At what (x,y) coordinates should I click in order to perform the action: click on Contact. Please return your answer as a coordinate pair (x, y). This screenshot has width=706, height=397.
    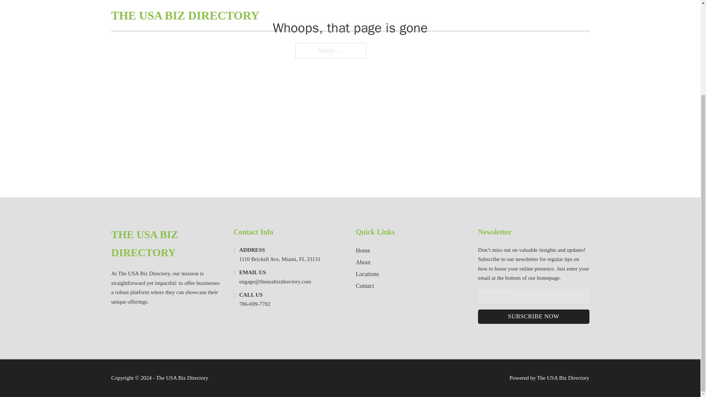
    Looking at the image, I should click on (365, 285).